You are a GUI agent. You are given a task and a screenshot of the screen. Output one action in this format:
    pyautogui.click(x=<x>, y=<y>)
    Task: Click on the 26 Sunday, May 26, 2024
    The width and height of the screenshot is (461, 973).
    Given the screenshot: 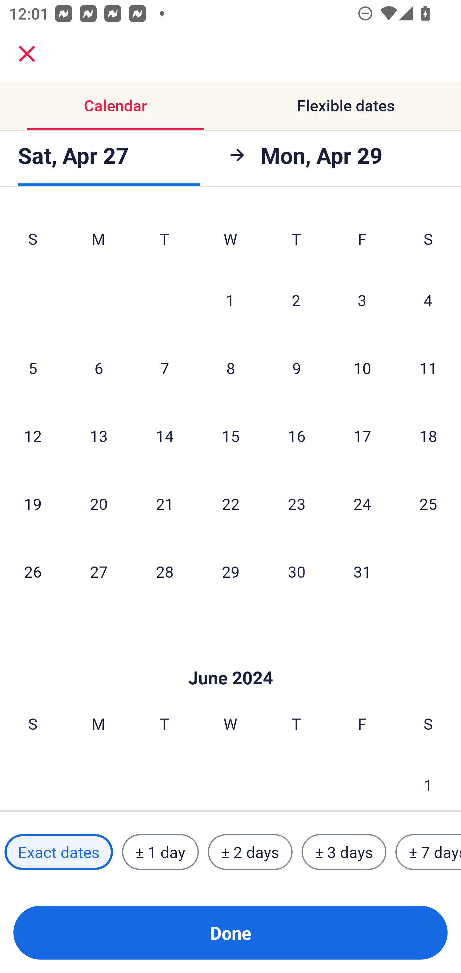 What is the action you would take?
    pyautogui.click(x=33, y=572)
    